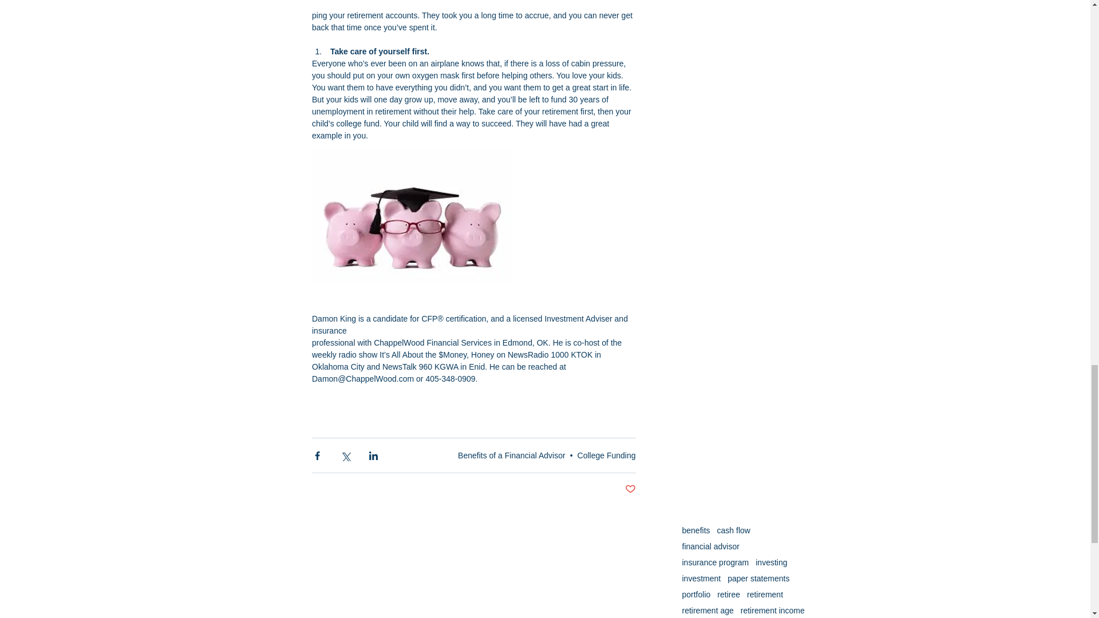 Image resolution: width=1099 pixels, height=618 pixels. Describe the element at coordinates (631, 489) in the screenshot. I see `Post not marked as liked` at that location.